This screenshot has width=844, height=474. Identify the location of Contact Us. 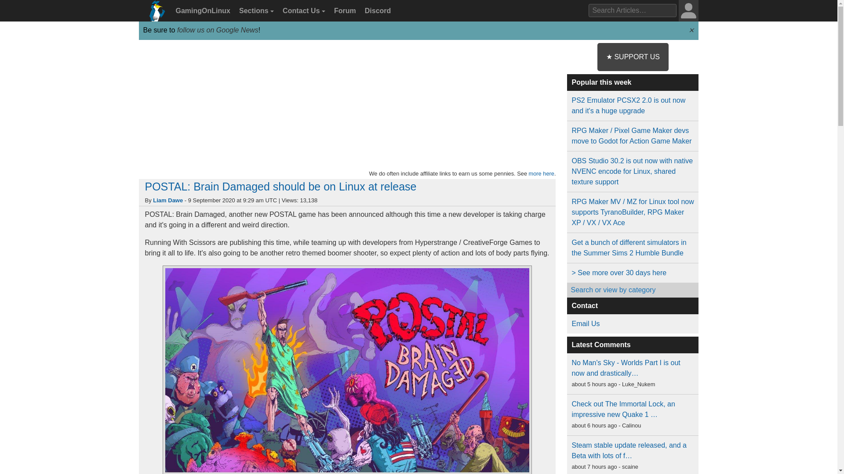
(302, 11).